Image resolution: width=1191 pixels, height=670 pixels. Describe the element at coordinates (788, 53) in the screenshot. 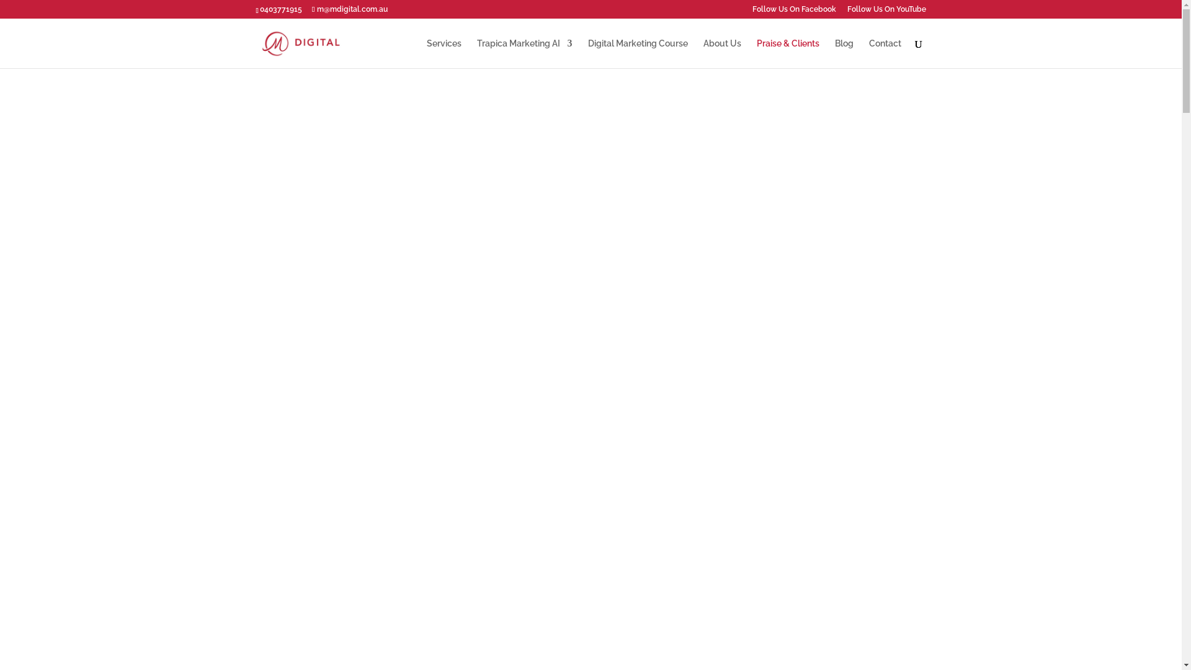

I see `Praise & Clients` at that location.